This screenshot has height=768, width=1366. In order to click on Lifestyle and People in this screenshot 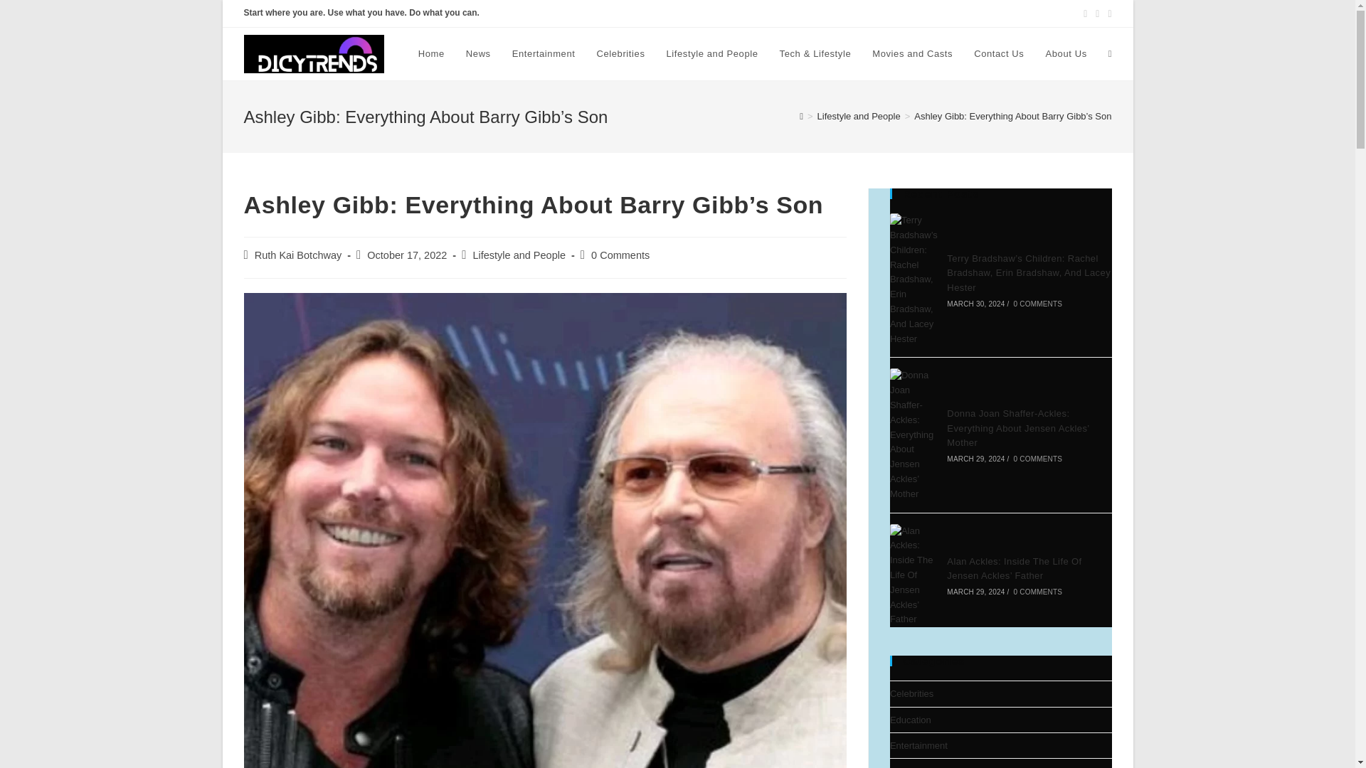, I will do `click(858, 115)`.